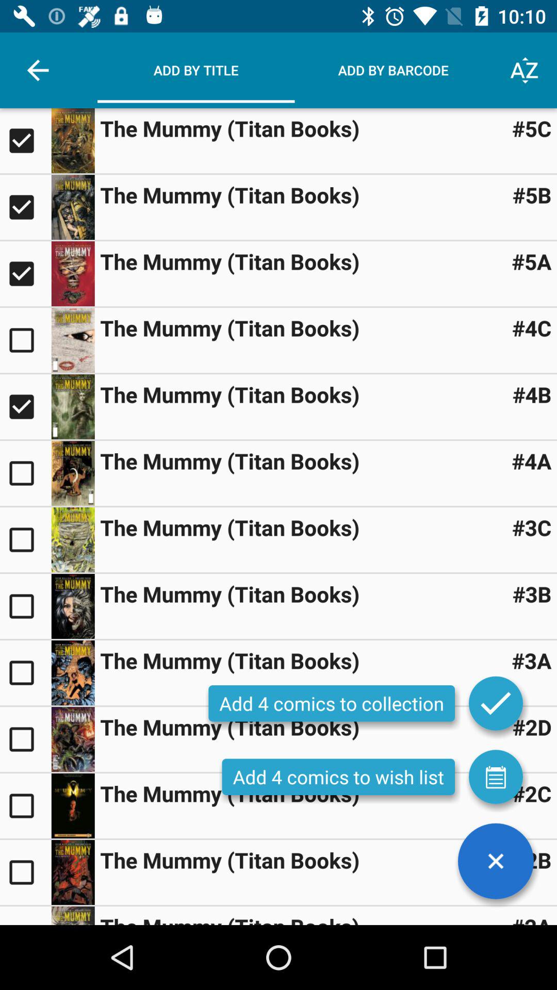  What do you see at coordinates (73, 340) in the screenshot?
I see `the artwork of the book` at bounding box center [73, 340].